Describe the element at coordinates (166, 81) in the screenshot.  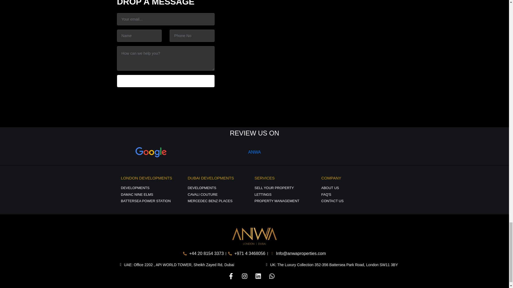
I see `SEND MESSAGE` at that location.